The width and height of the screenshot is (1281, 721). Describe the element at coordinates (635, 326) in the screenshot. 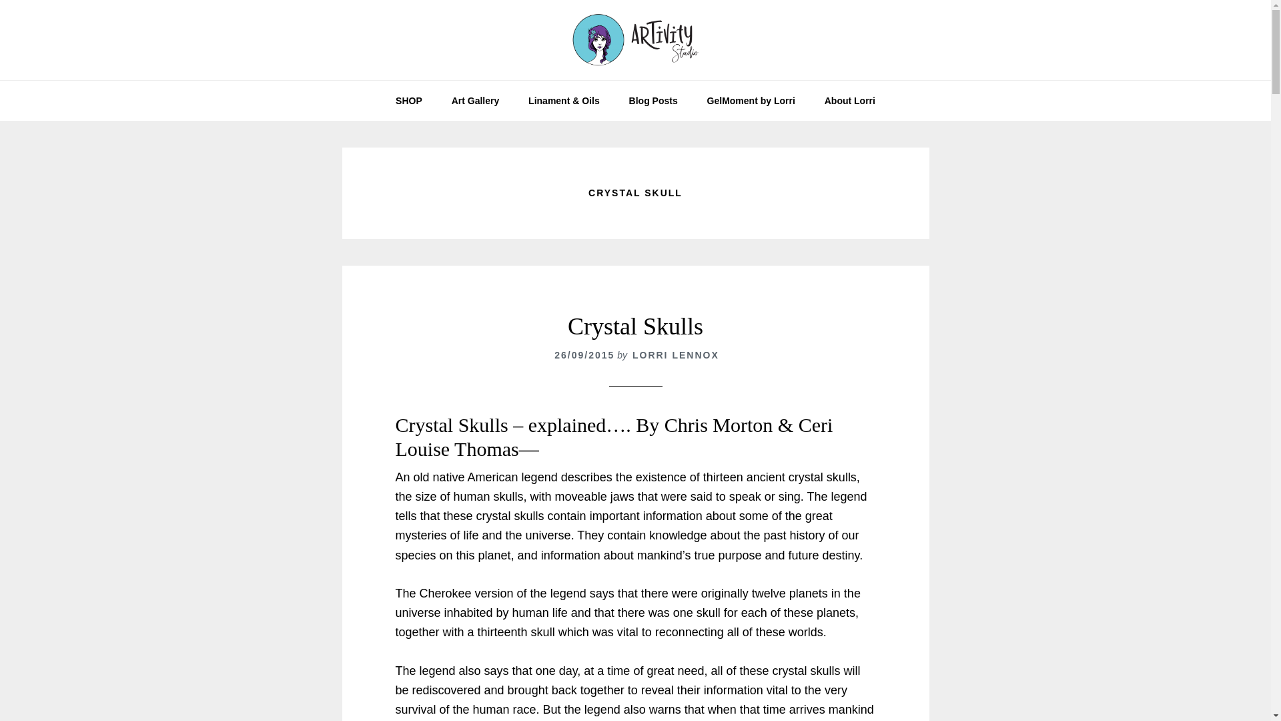

I see `Crystal Skulls` at that location.